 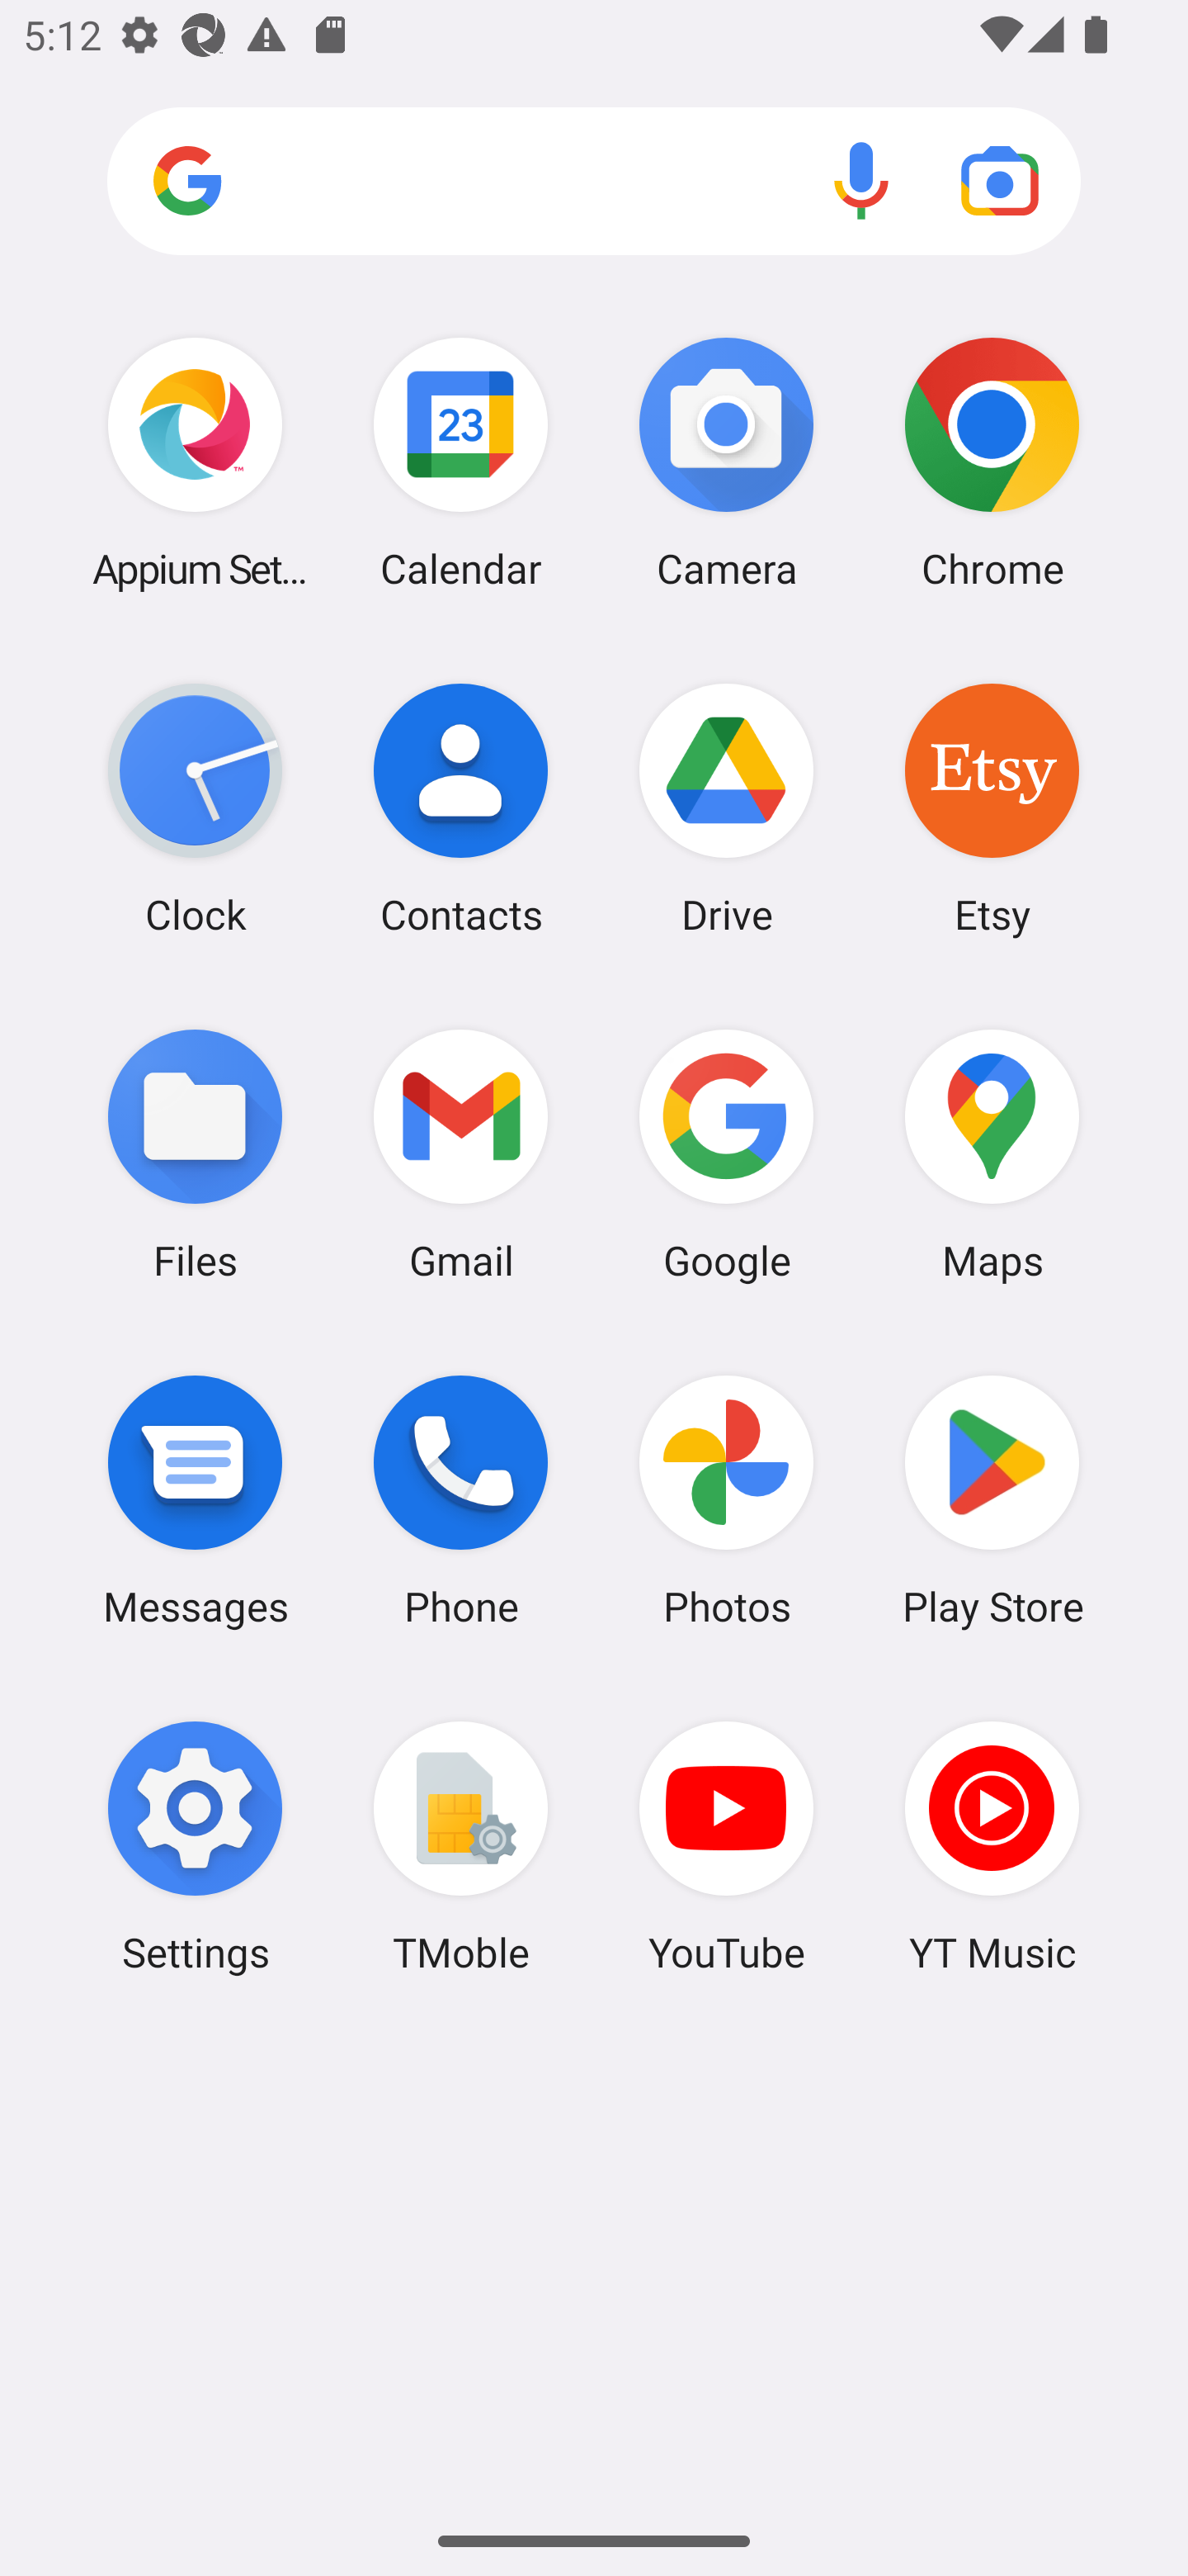 What do you see at coordinates (992, 1847) in the screenshot?
I see `YT Music` at bounding box center [992, 1847].